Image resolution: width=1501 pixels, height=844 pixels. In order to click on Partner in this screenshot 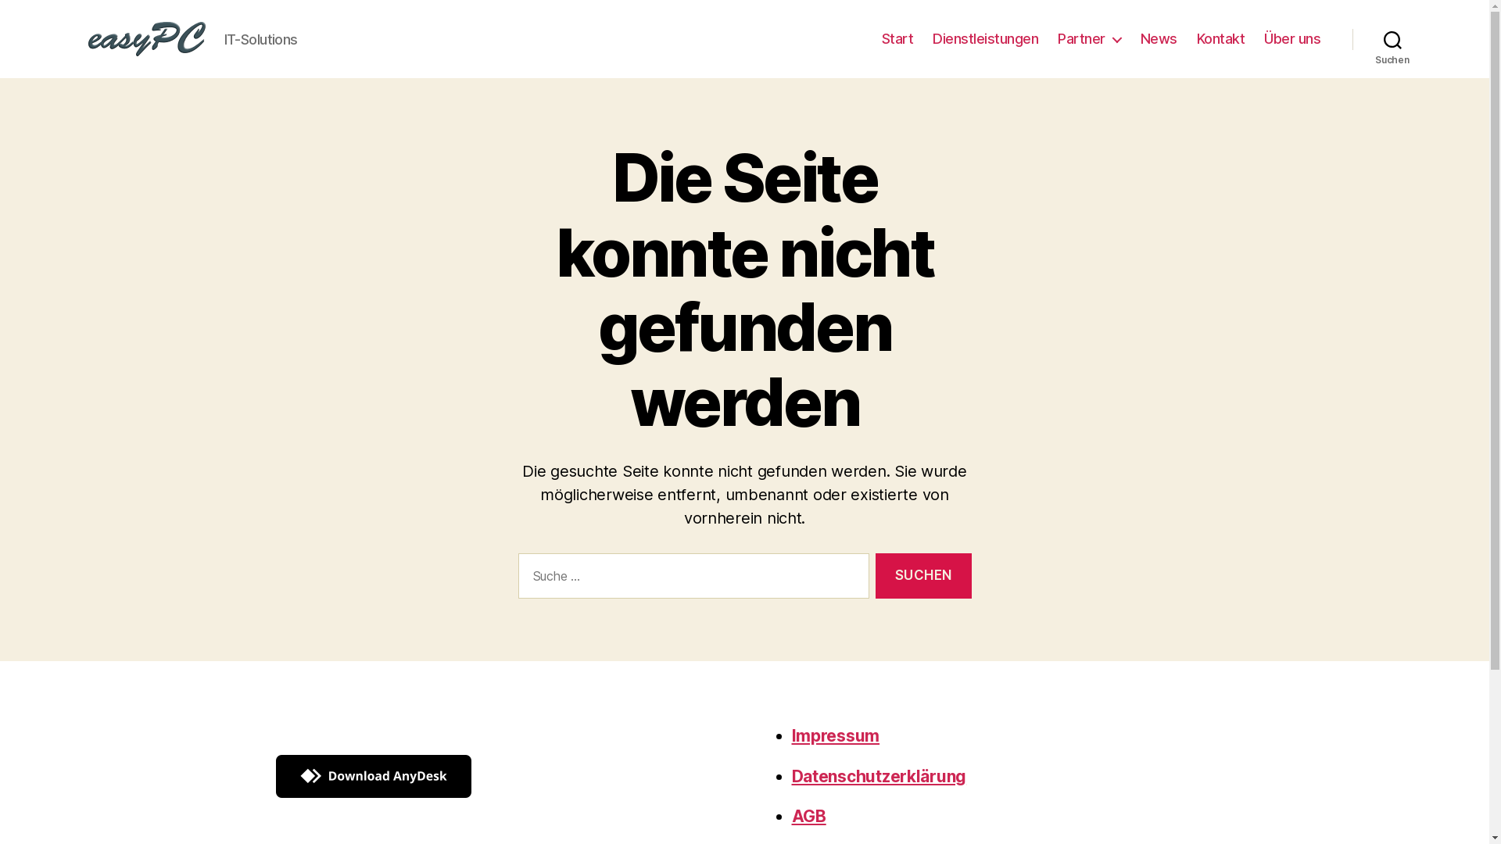, I will do `click(1090, 39)`.